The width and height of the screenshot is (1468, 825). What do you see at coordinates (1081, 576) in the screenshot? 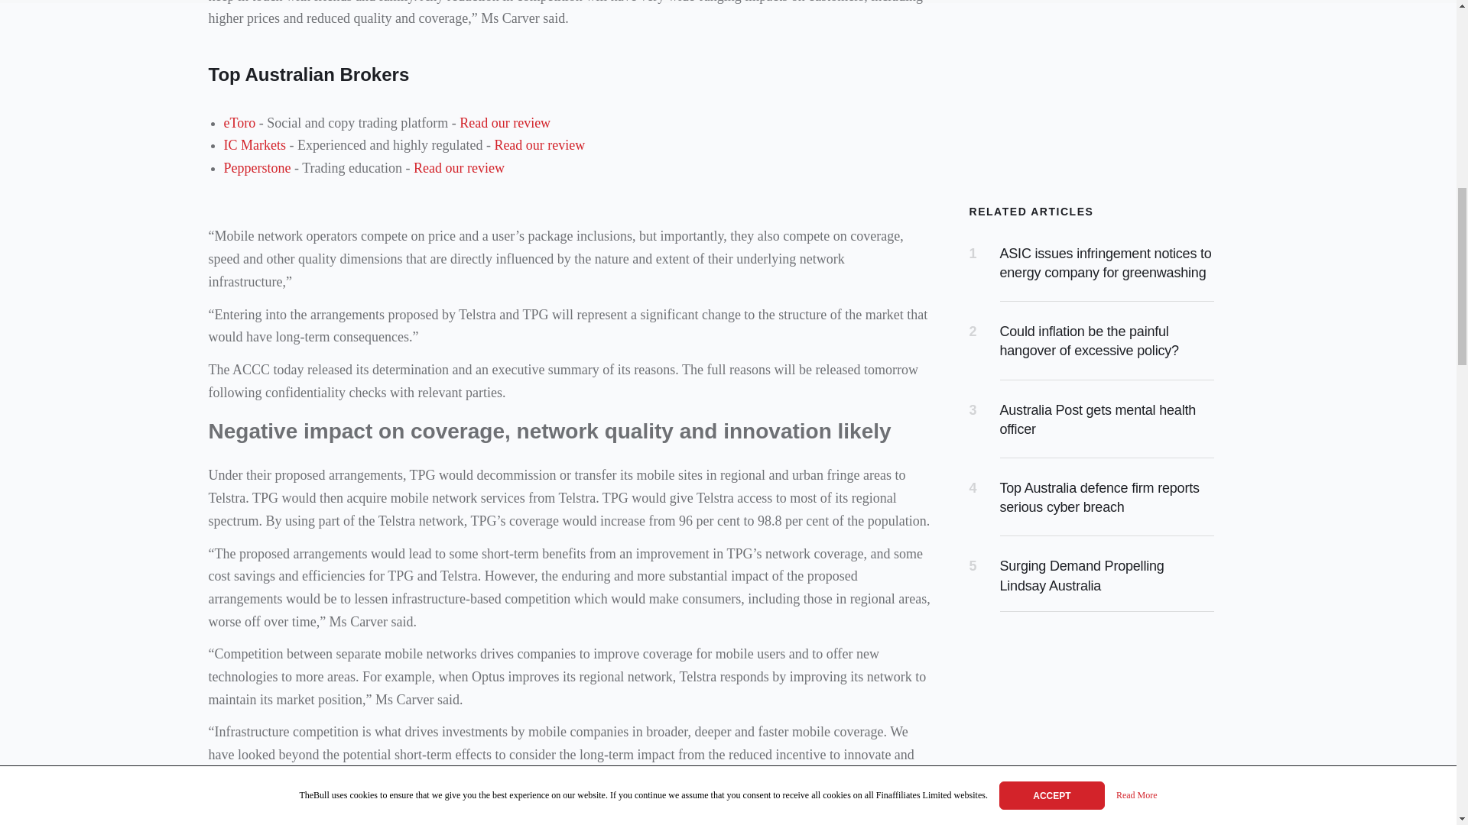
I see `Surging Demand Propelling Lindsay Australia` at bounding box center [1081, 576].